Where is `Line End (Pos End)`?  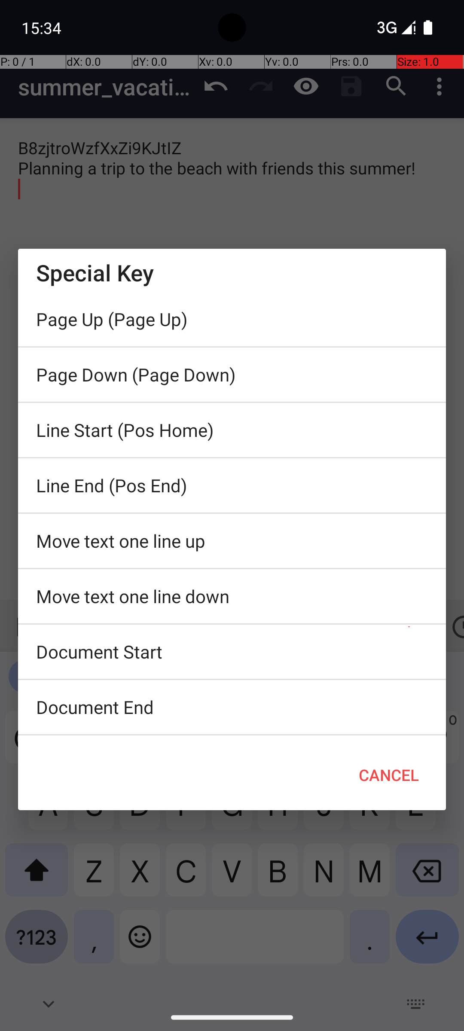
Line End (Pos End) is located at coordinates (232, 485).